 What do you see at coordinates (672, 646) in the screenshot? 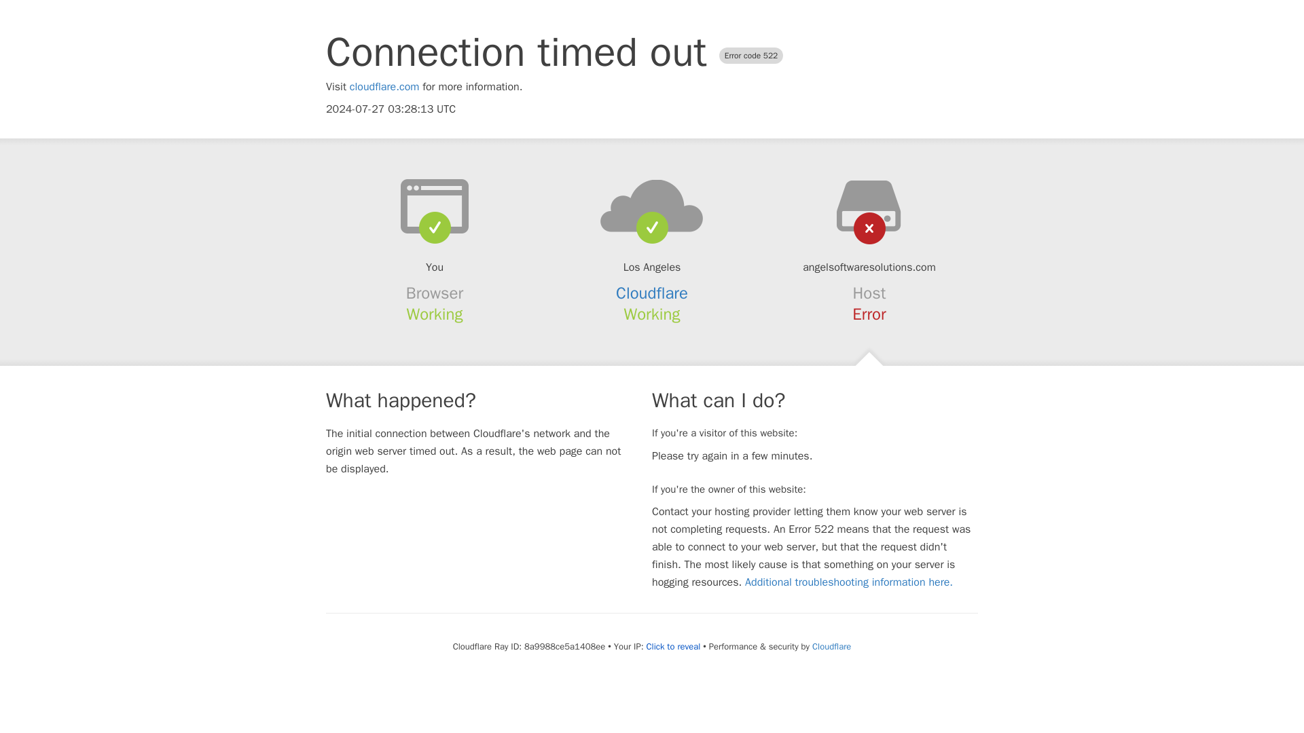
I see `Click to reveal` at bounding box center [672, 646].